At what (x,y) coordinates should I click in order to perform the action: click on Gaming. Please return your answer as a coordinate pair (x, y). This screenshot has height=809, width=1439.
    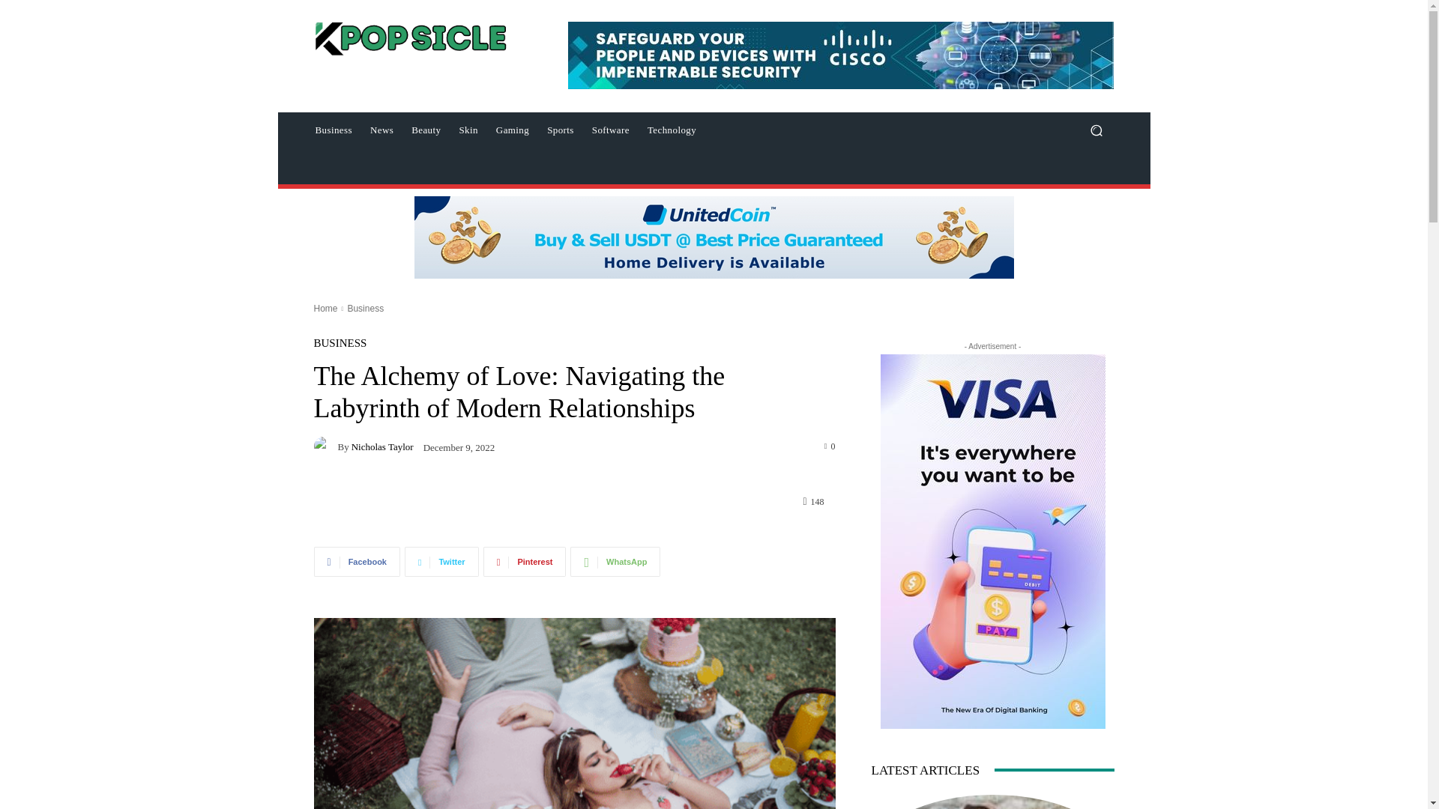
    Looking at the image, I should click on (513, 130).